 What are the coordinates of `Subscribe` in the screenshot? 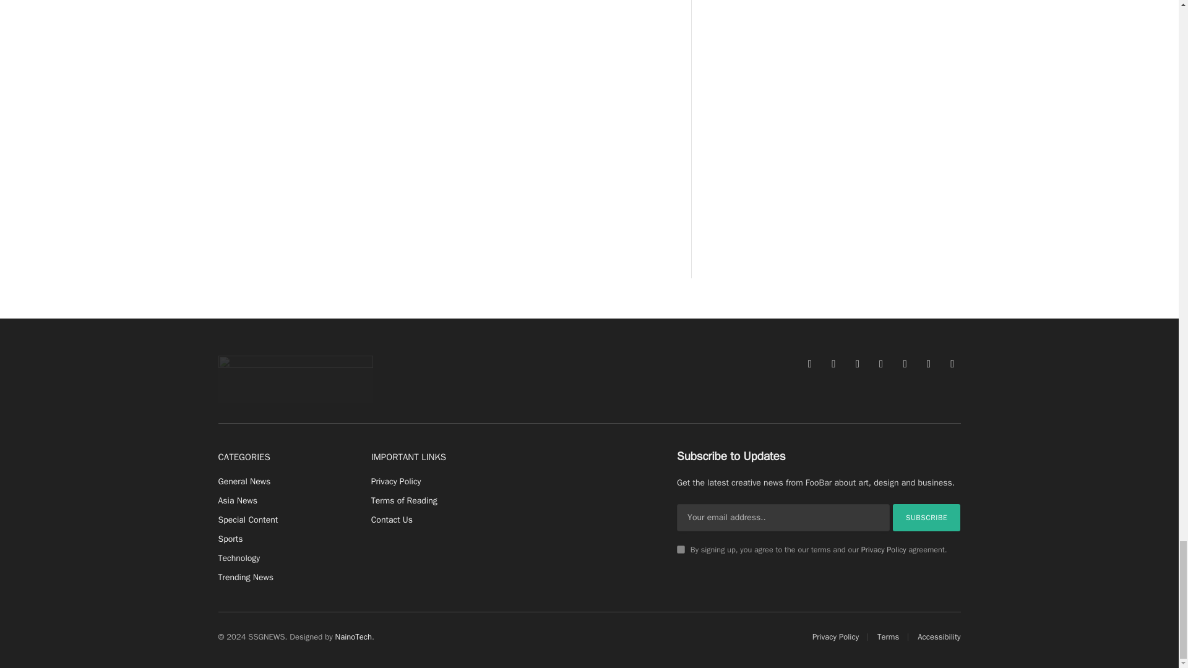 It's located at (927, 517).